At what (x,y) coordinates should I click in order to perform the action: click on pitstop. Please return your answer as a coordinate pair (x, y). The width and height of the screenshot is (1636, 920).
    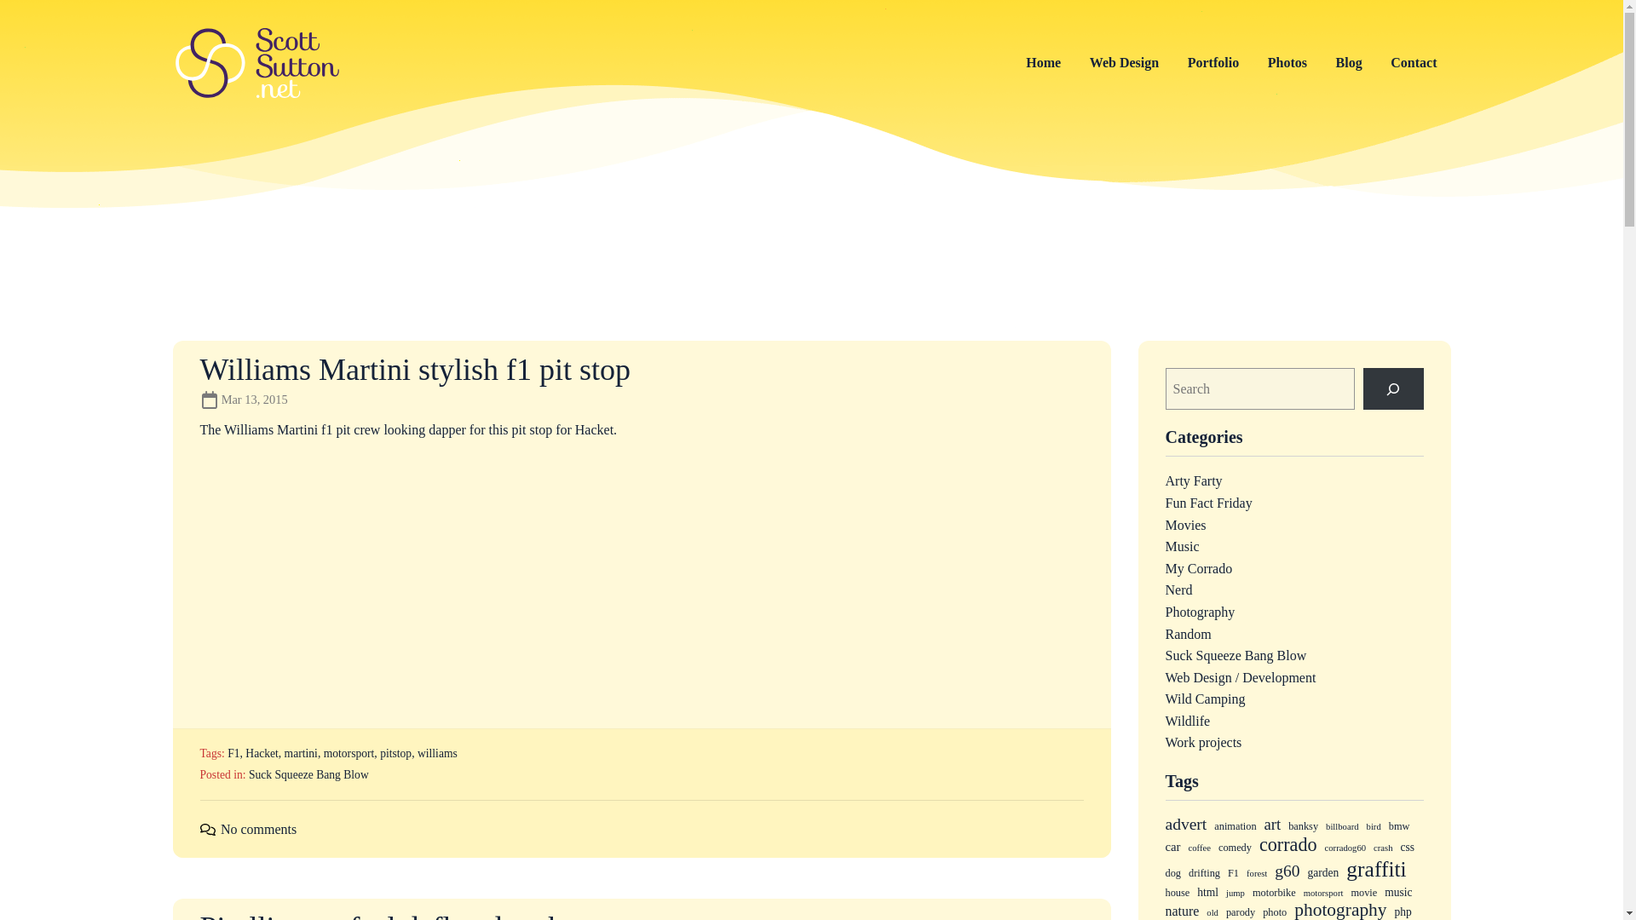
    Looking at the image, I should click on (395, 753).